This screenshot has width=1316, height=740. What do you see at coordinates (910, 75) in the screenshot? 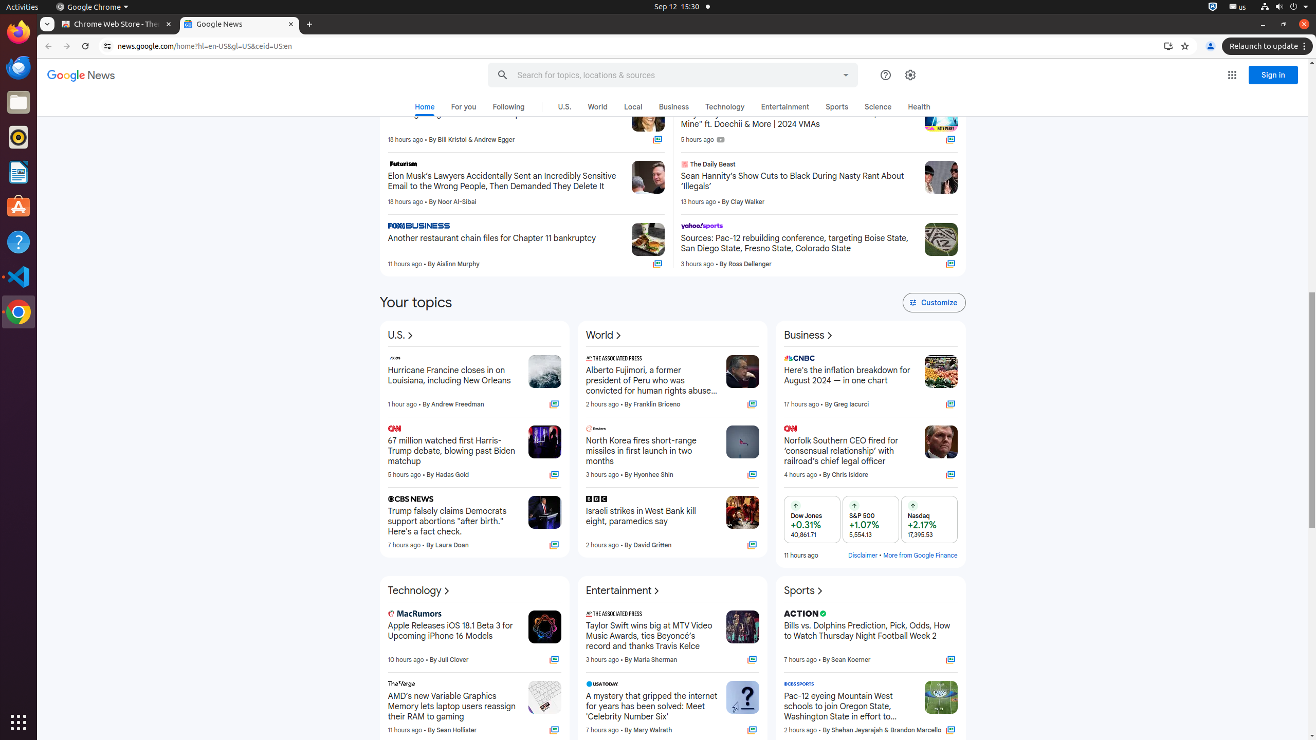
I see `Settings` at bounding box center [910, 75].